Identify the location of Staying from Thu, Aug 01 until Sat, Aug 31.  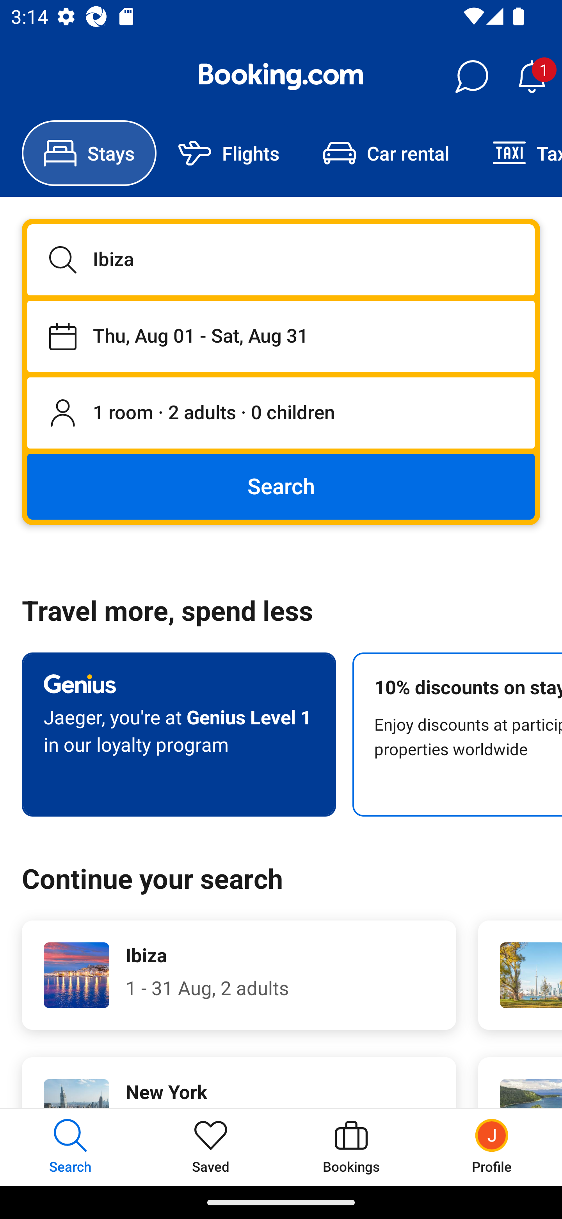
(281, 336).